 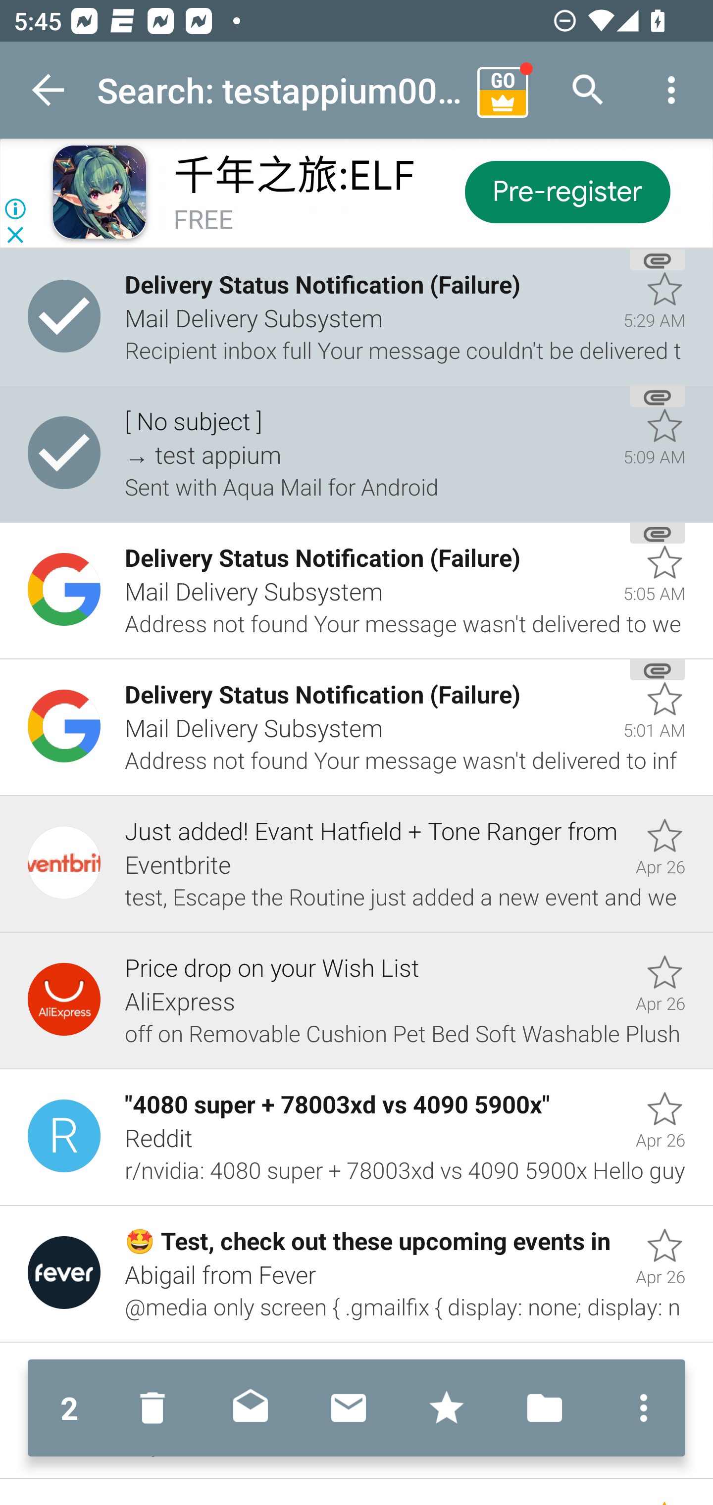 What do you see at coordinates (545, 1408) in the screenshot?
I see `Move to folder…` at bounding box center [545, 1408].